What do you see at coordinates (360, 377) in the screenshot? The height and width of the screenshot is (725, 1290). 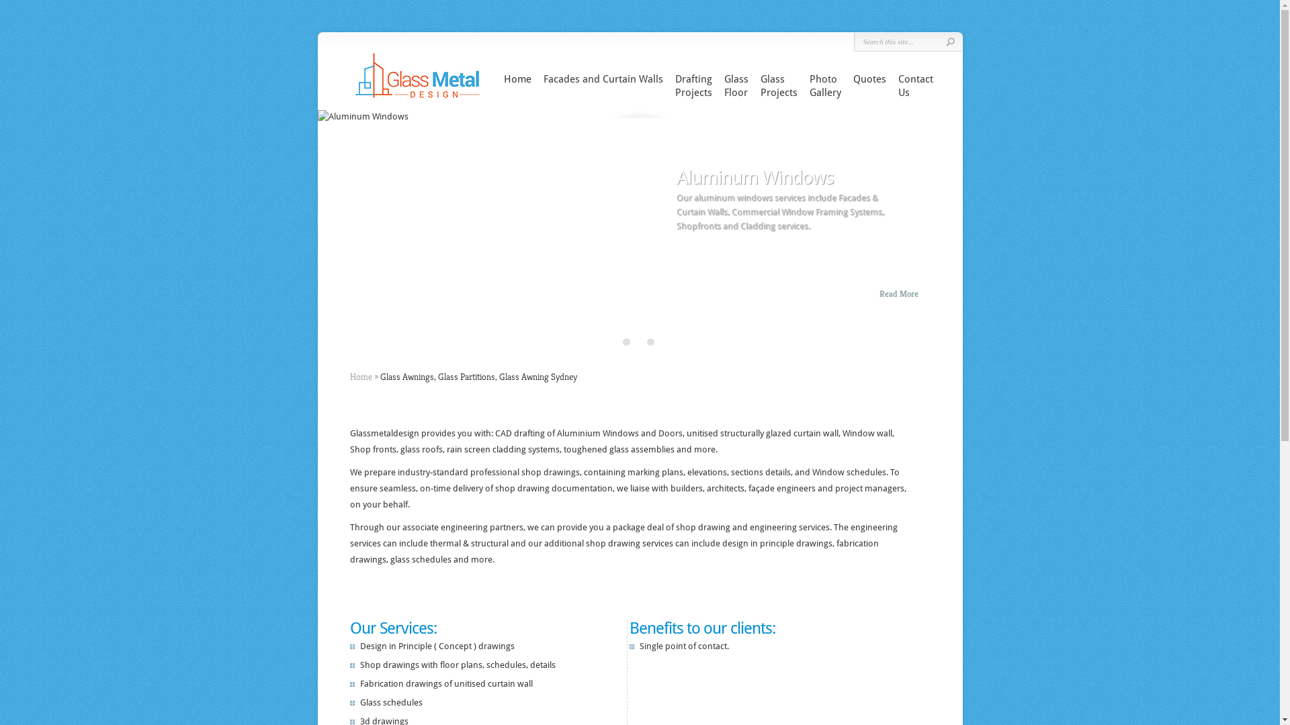 I see `Home` at bounding box center [360, 377].